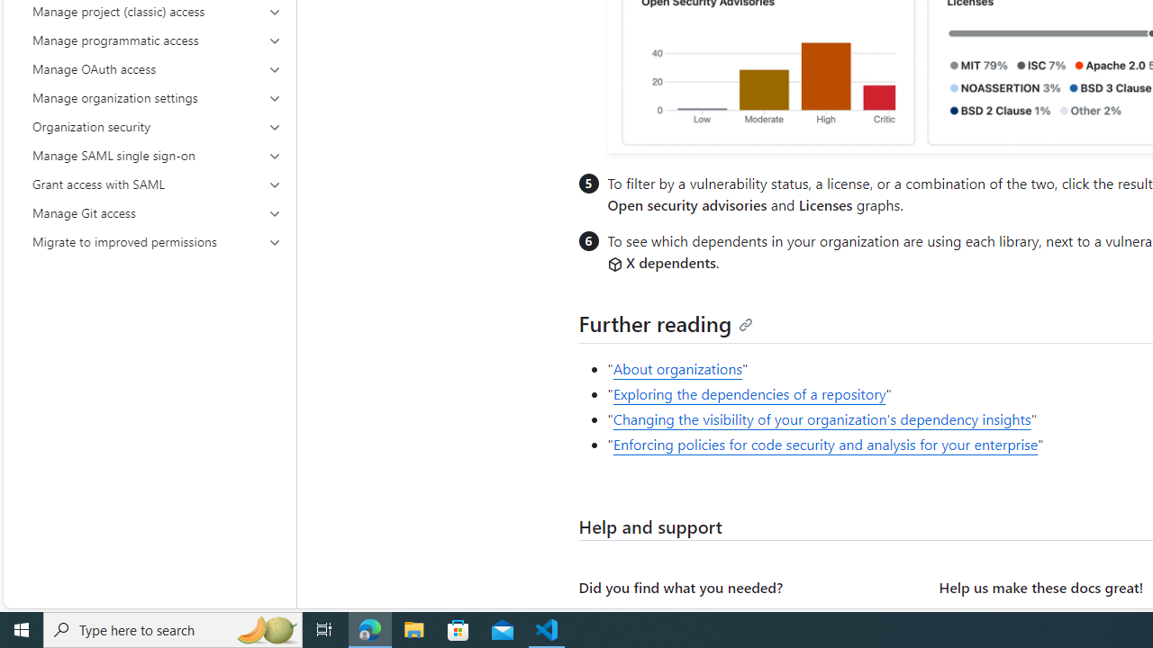 Image resolution: width=1153 pixels, height=648 pixels. I want to click on Grant access with SAML, so click(157, 184).